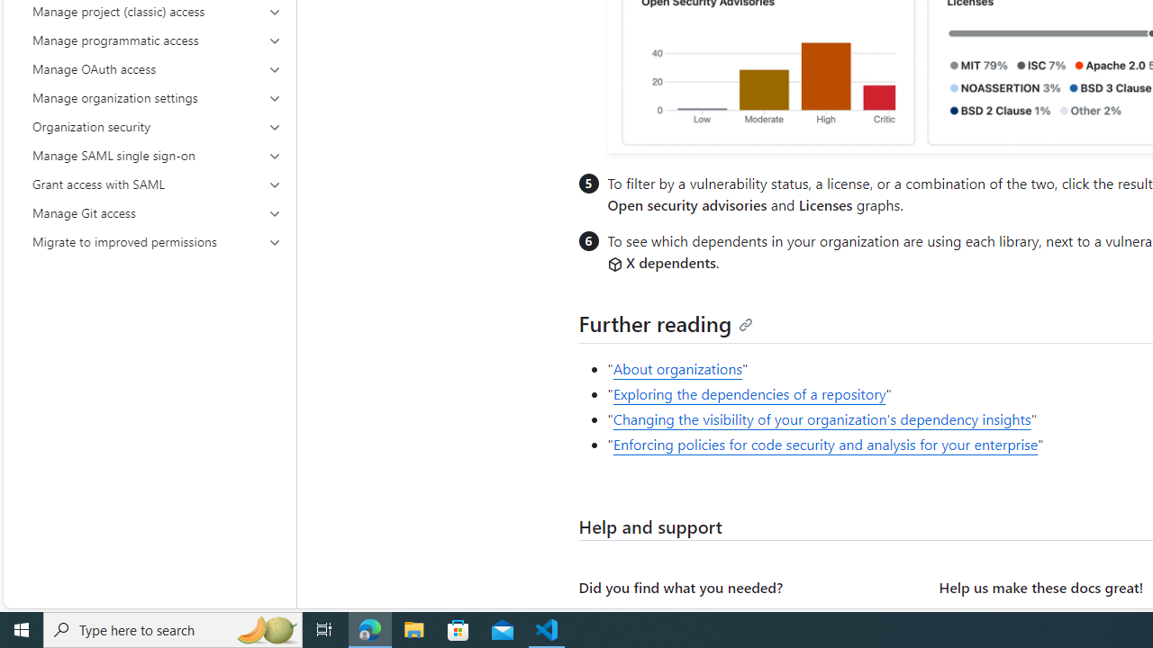 Image resolution: width=1153 pixels, height=648 pixels. I want to click on Grant access with SAML, so click(157, 184).